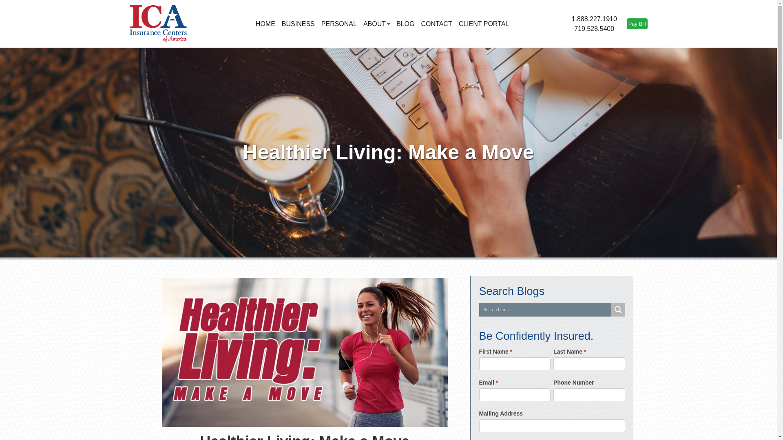 The image size is (783, 440). I want to click on CLIENT PORTAL, so click(484, 24).